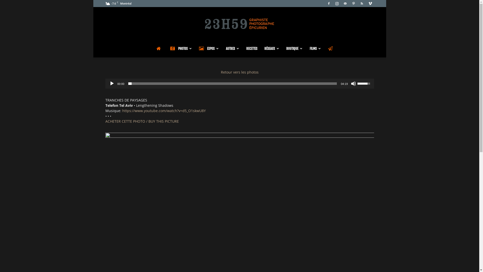 This screenshot has width=483, height=272. Describe the element at coordinates (345, 4) in the screenshot. I see `Mail` at that location.